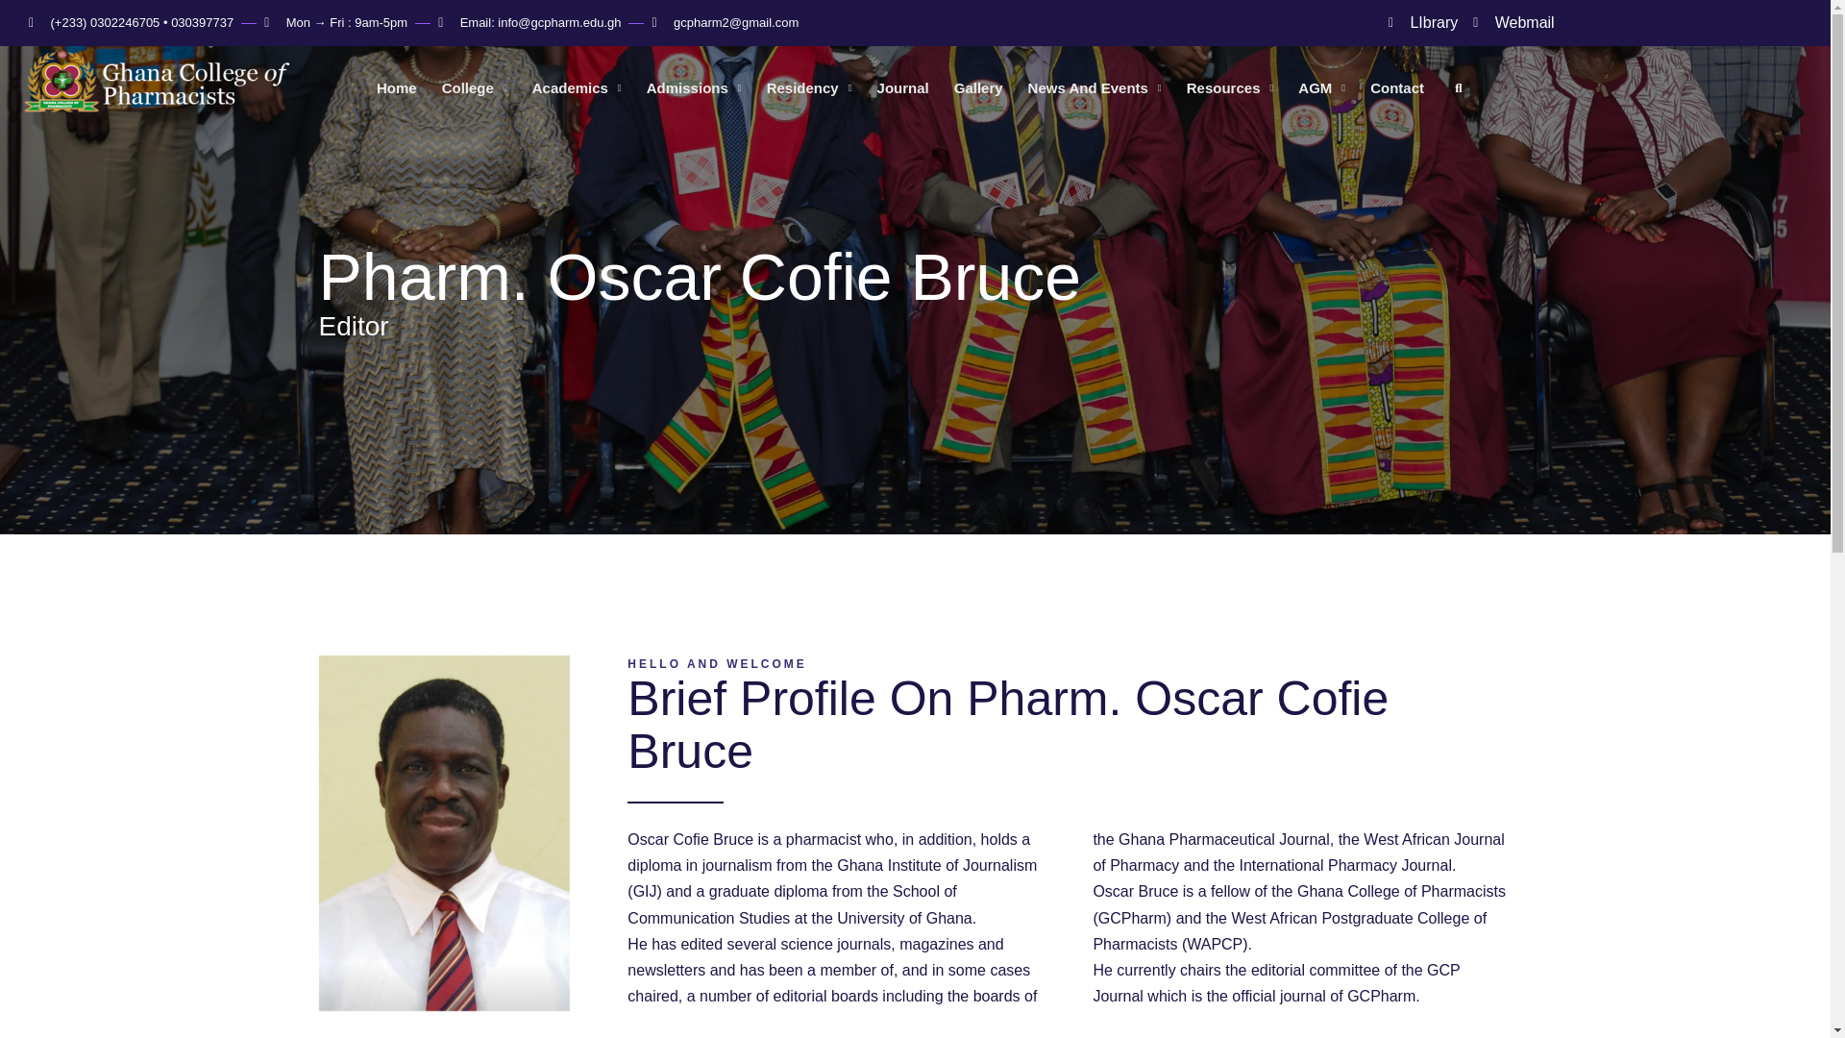 The width and height of the screenshot is (1845, 1038). What do you see at coordinates (916, 276) in the screenshot?
I see `Pharm. Oscar Cofie Bruce` at bounding box center [916, 276].